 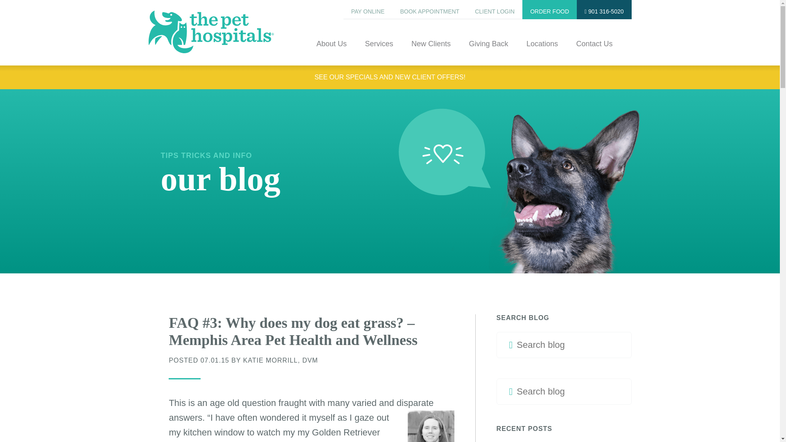 What do you see at coordinates (488, 52) in the screenshot?
I see `Giving Back` at bounding box center [488, 52].